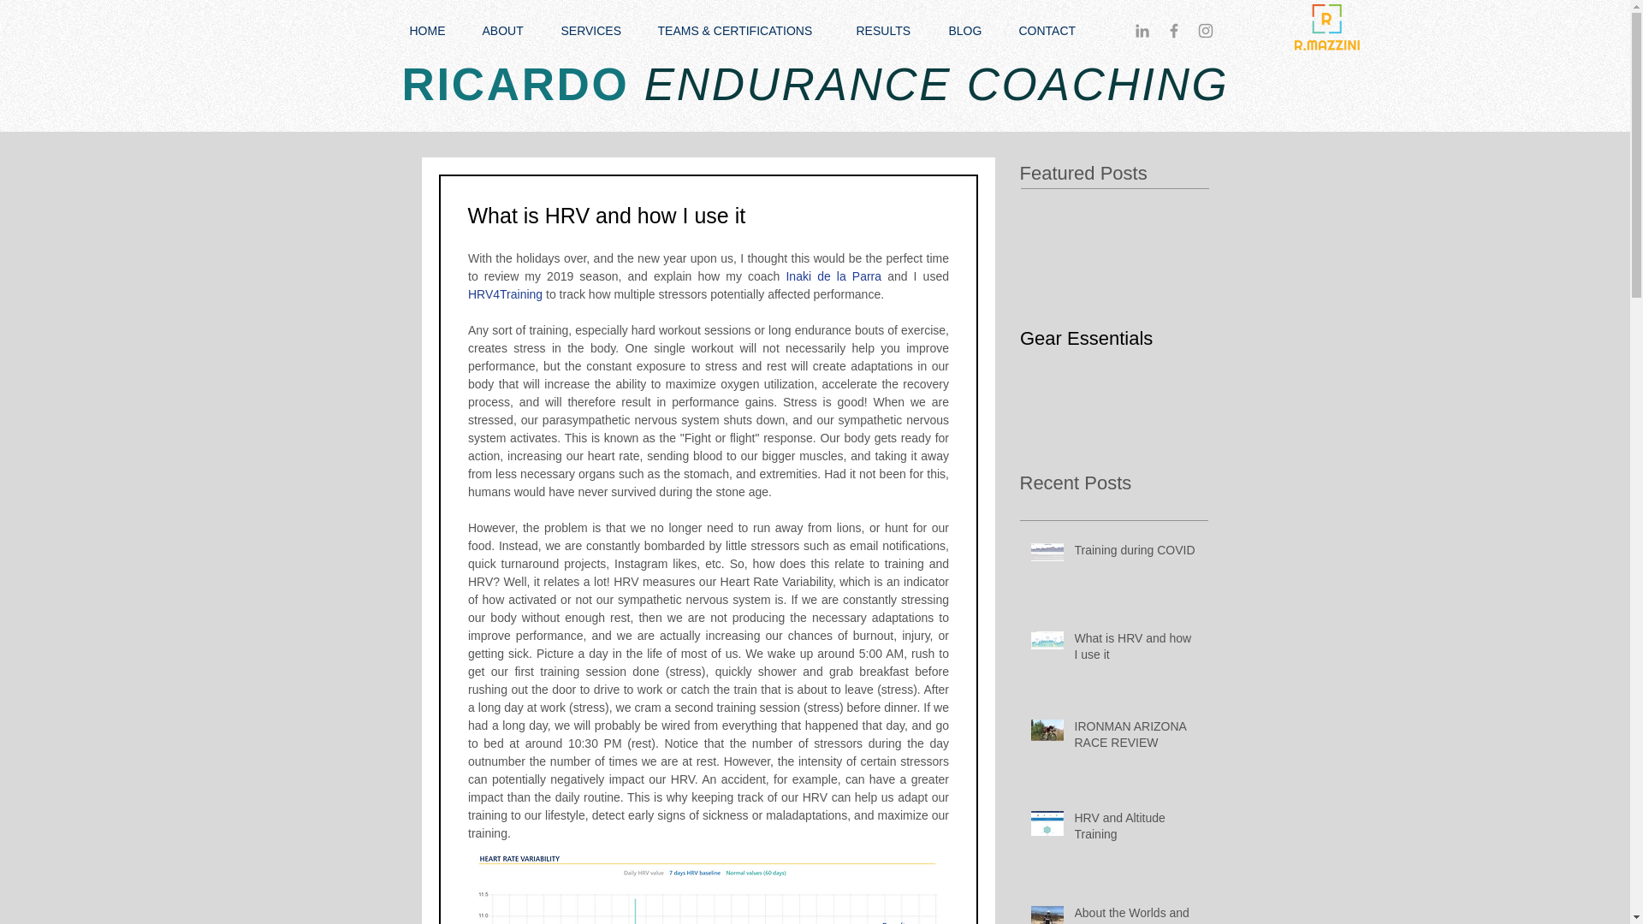  Describe the element at coordinates (1136, 830) in the screenshot. I see `HRV and Altitude Training` at that location.